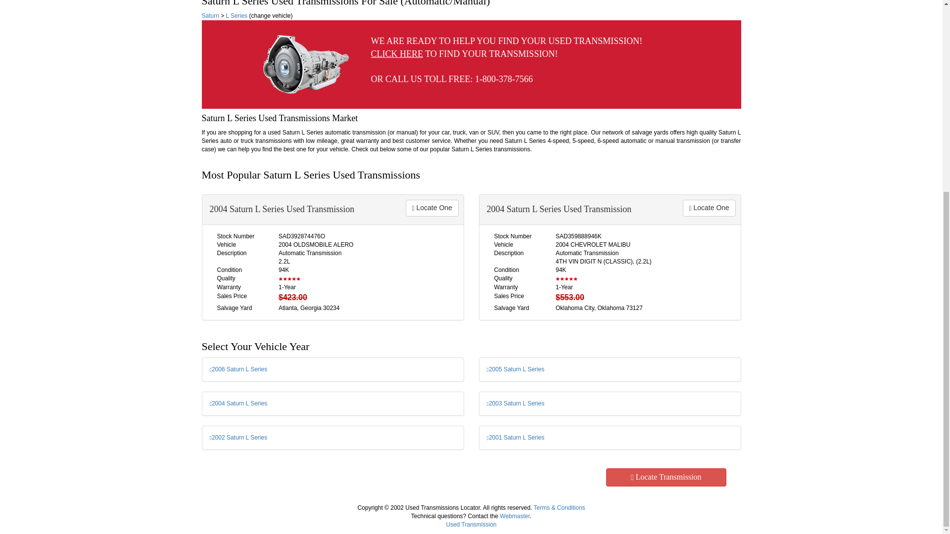  I want to click on  Locate One, so click(432, 208).